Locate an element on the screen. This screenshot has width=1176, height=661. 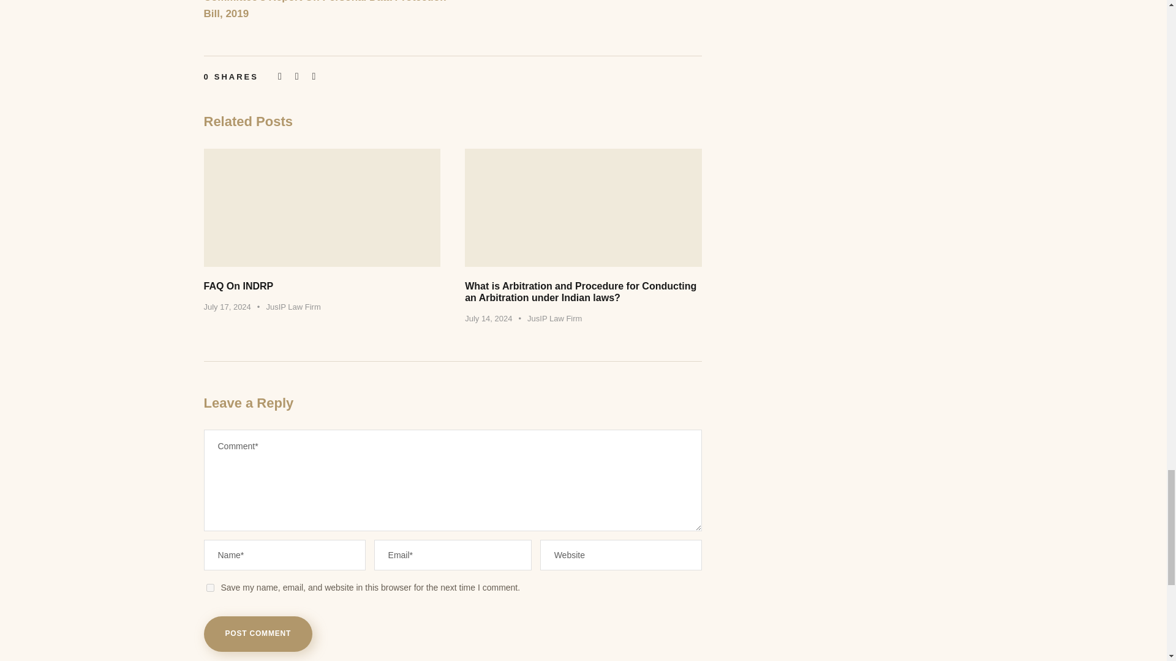
INDRP is located at coordinates (322, 208).